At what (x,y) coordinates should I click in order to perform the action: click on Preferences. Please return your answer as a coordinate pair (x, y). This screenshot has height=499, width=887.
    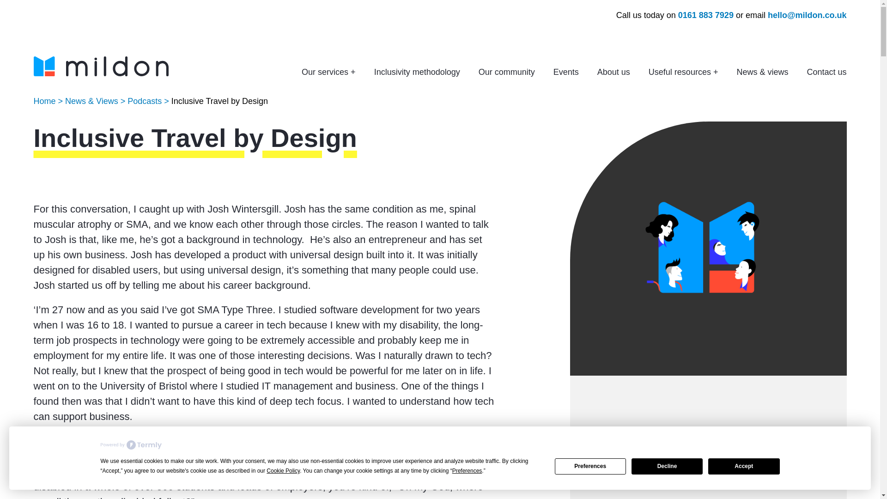
    Looking at the image, I should click on (590, 467).